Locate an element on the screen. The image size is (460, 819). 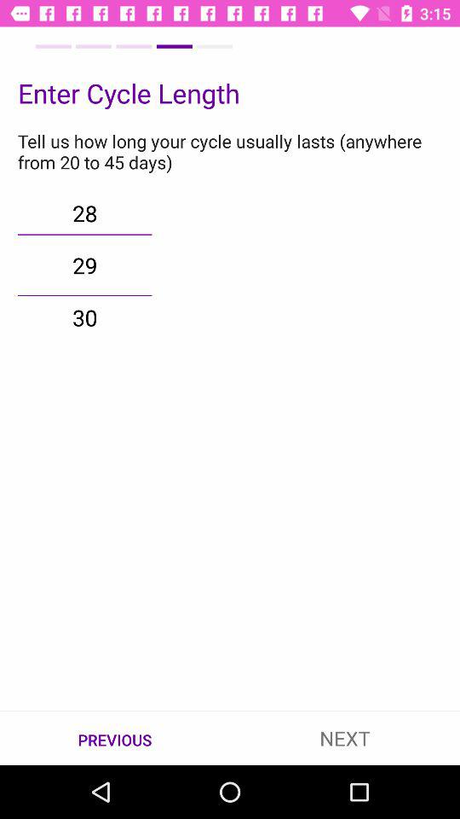
launch the icon to the right of the previous icon is located at coordinates (345, 737).